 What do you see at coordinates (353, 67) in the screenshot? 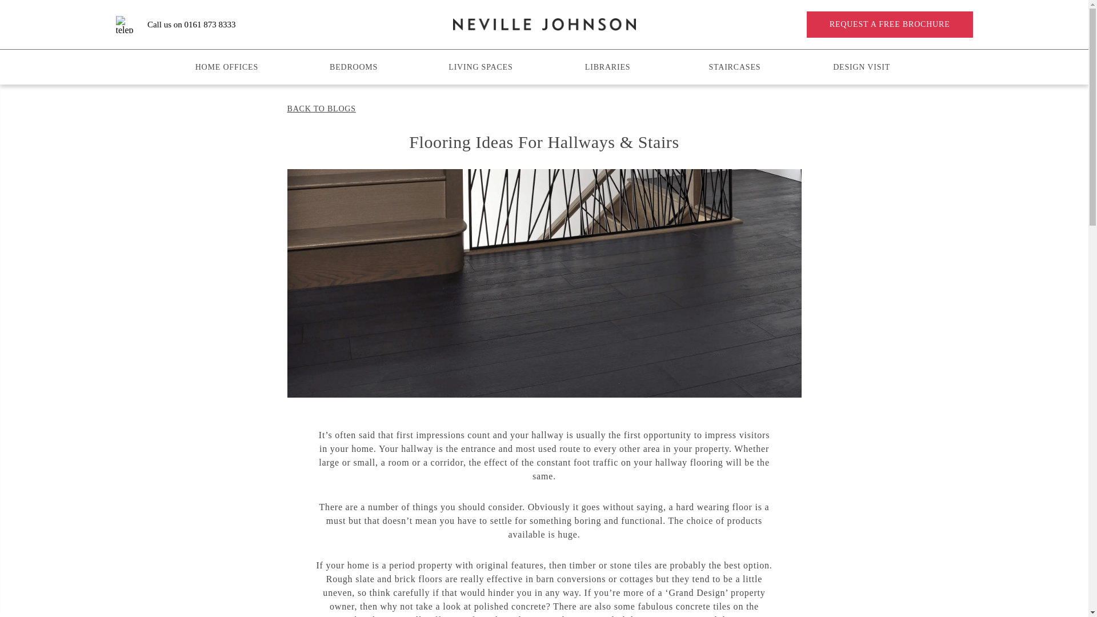
I see `BEDROOMS` at bounding box center [353, 67].